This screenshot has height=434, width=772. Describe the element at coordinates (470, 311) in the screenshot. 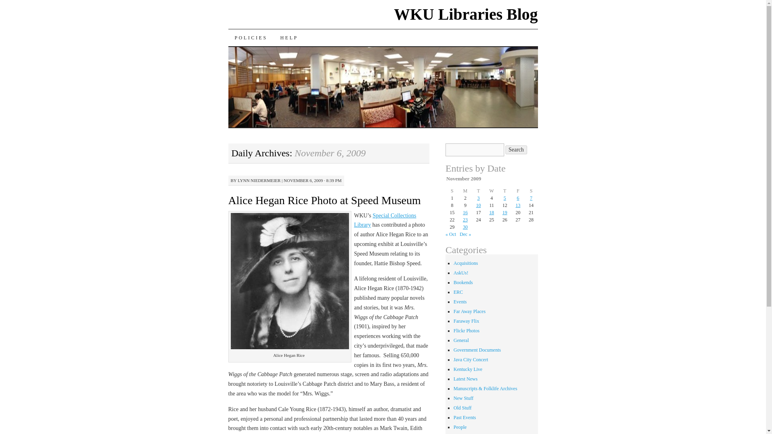

I see `Far Away Places` at that location.